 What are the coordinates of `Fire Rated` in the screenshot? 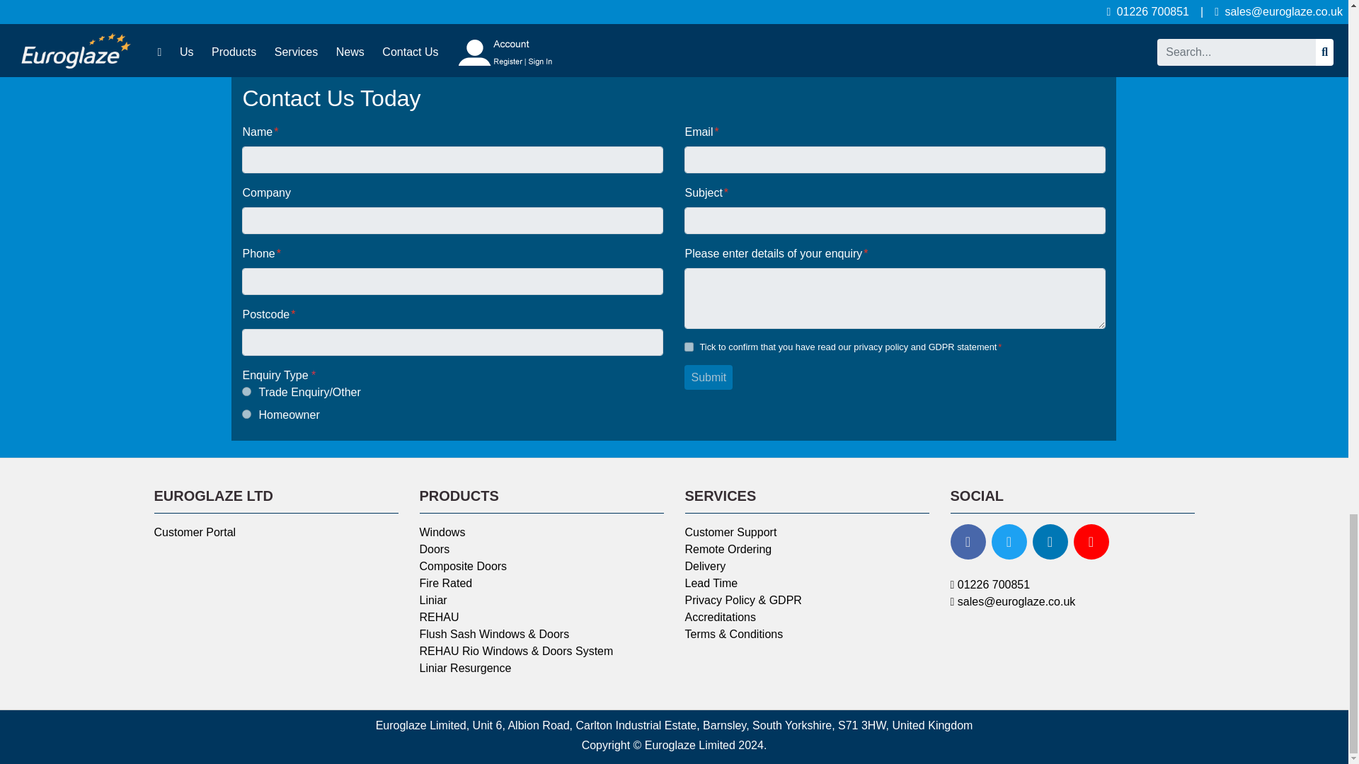 It's located at (445, 583).